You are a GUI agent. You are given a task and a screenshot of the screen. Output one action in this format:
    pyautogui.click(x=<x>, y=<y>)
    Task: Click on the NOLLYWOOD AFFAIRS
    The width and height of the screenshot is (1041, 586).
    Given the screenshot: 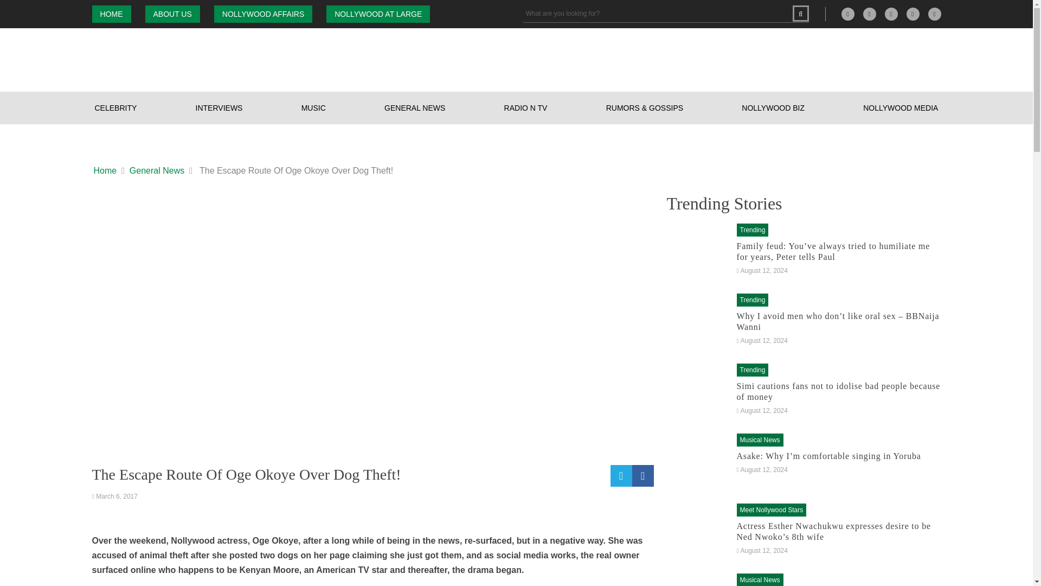 What is the action you would take?
    pyautogui.click(x=264, y=14)
    